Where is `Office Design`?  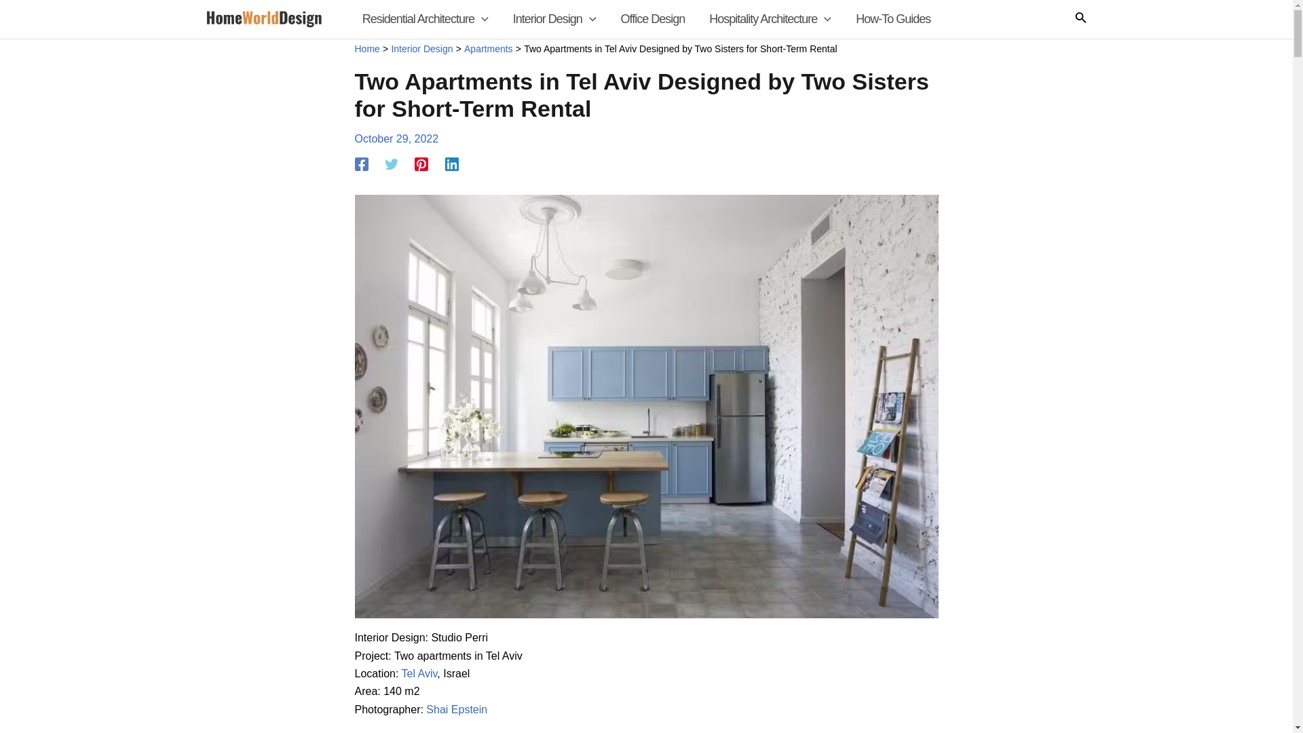 Office Design is located at coordinates (653, 19).